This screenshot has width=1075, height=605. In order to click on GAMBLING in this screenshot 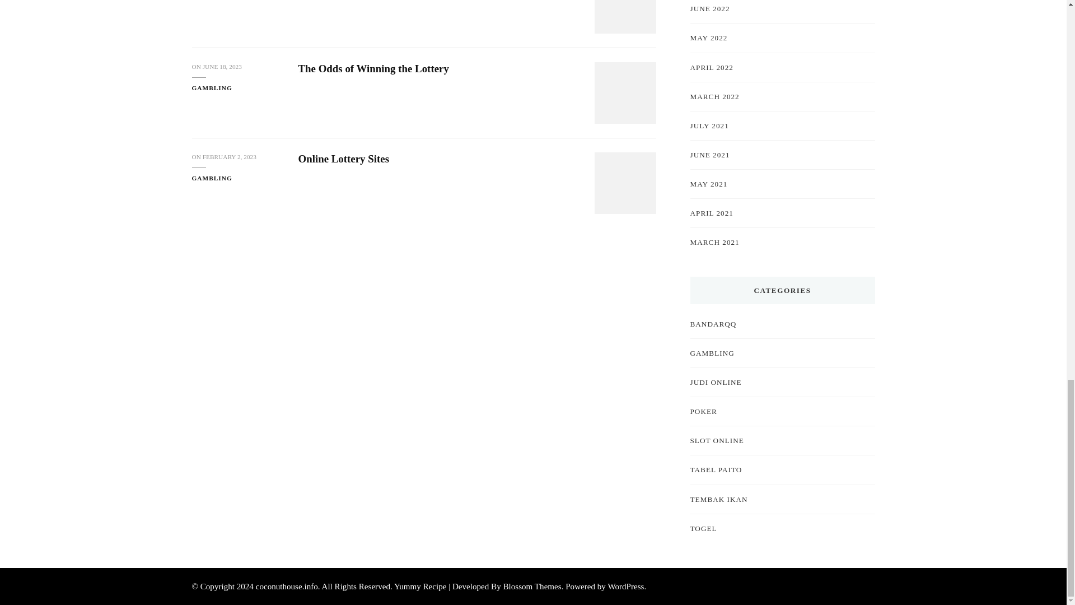, I will do `click(212, 89)`.